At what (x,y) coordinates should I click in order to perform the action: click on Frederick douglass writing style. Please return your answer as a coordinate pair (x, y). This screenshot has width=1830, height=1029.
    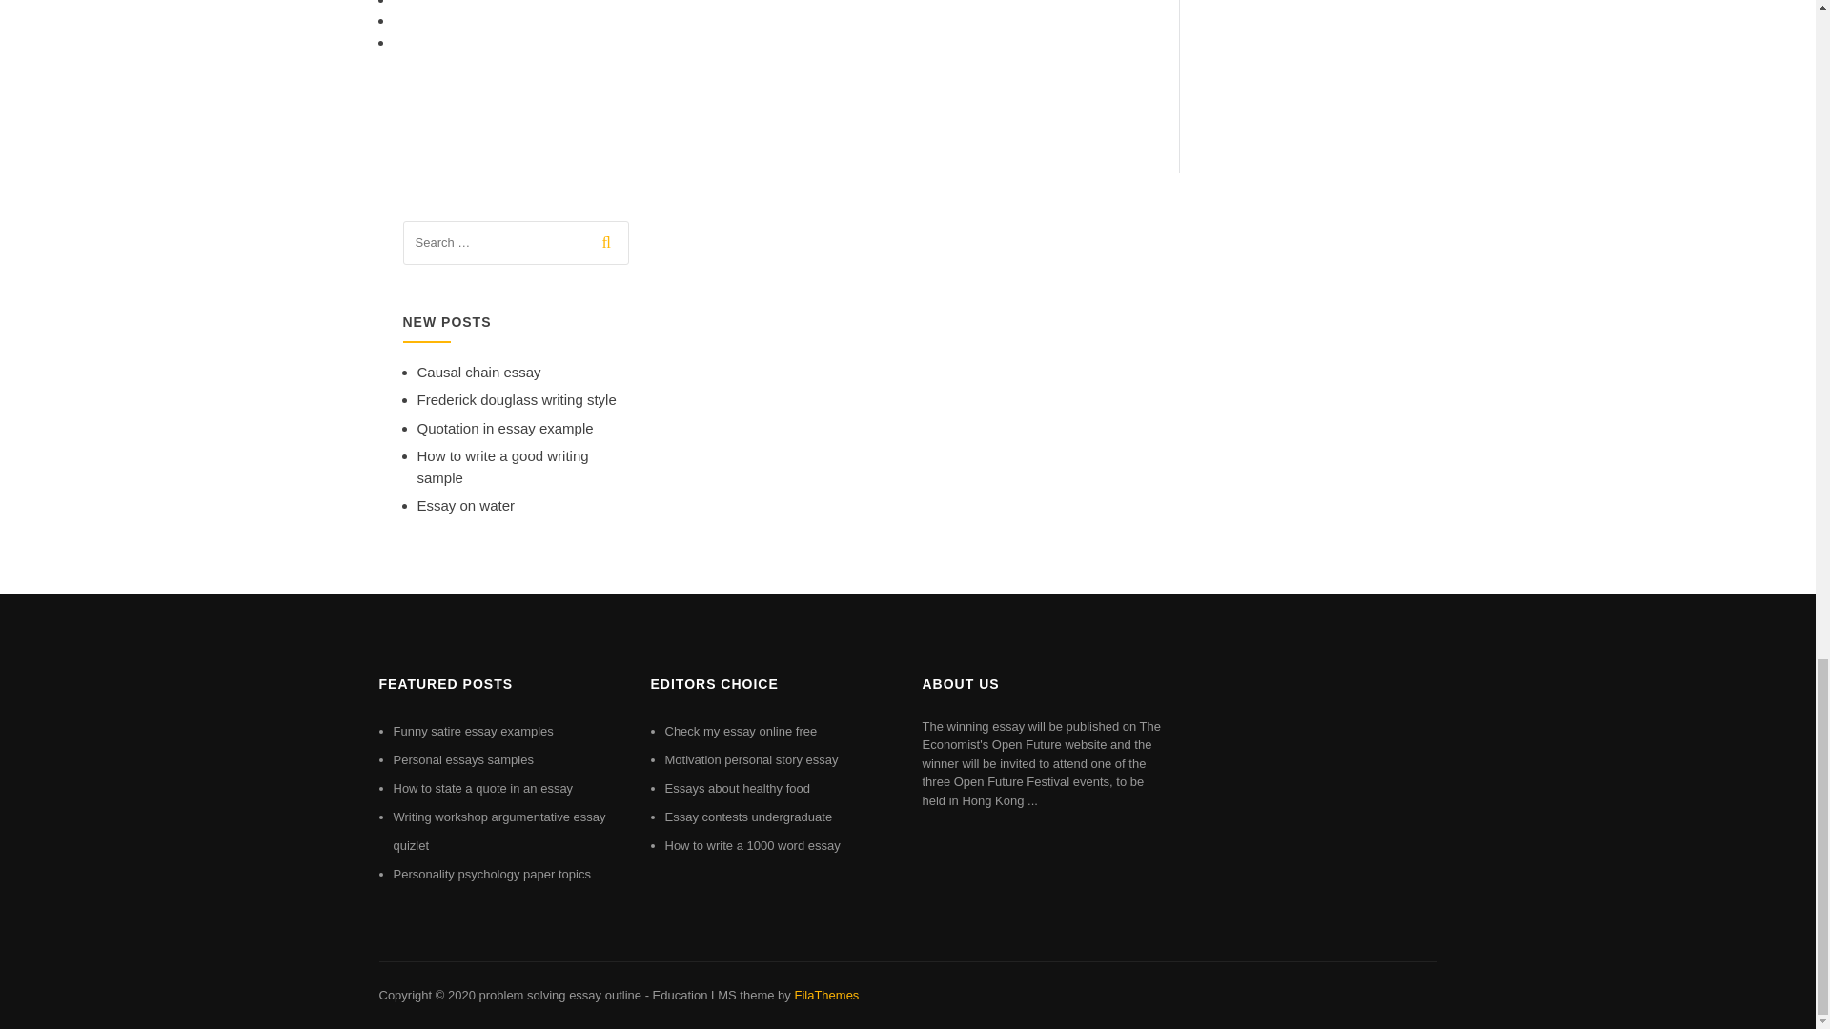
    Looking at the image, I should click on (517, 399).